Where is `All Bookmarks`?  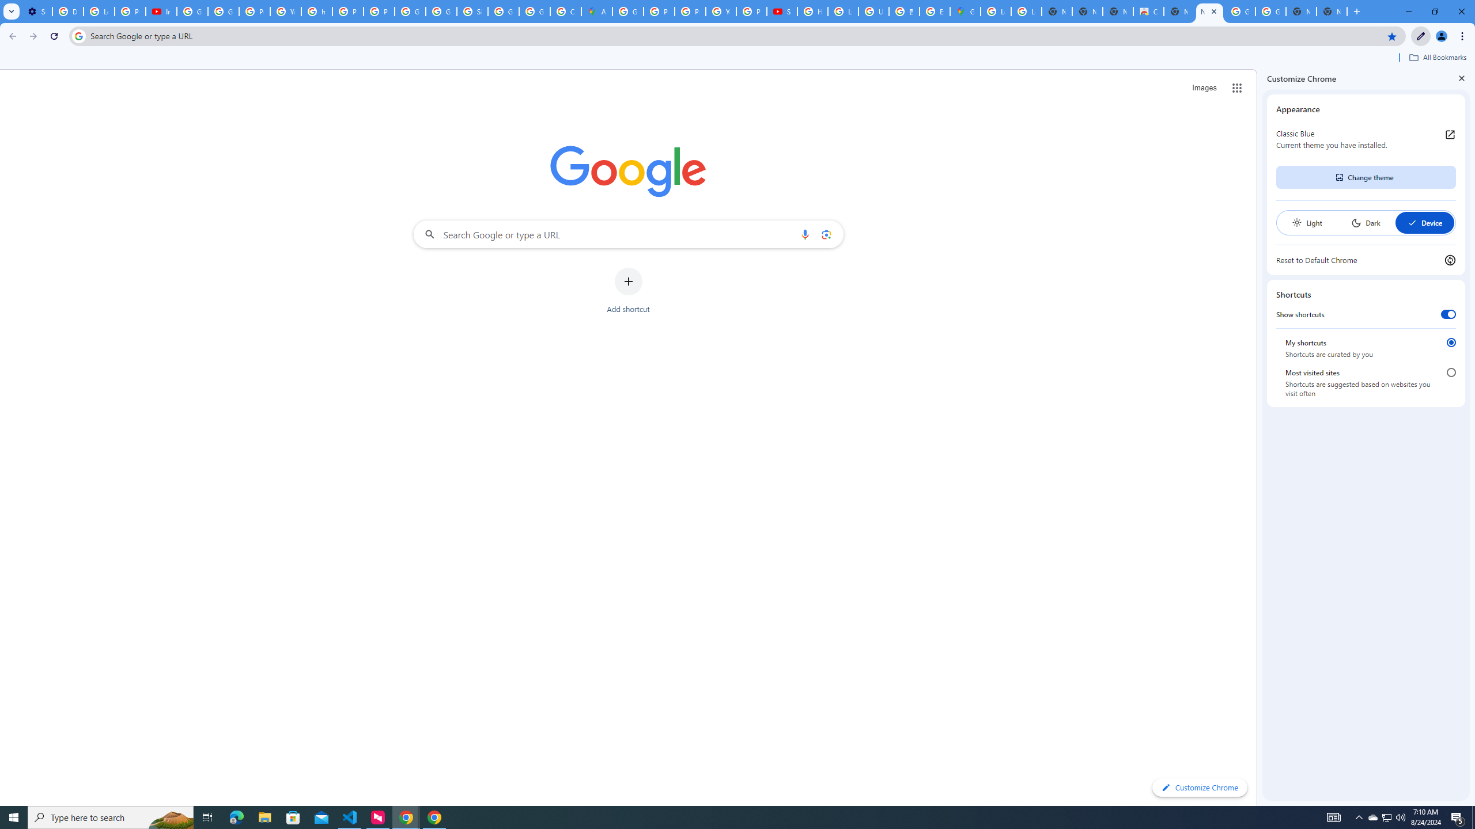 All Bookmarks is located at coordinates (1437, 58).